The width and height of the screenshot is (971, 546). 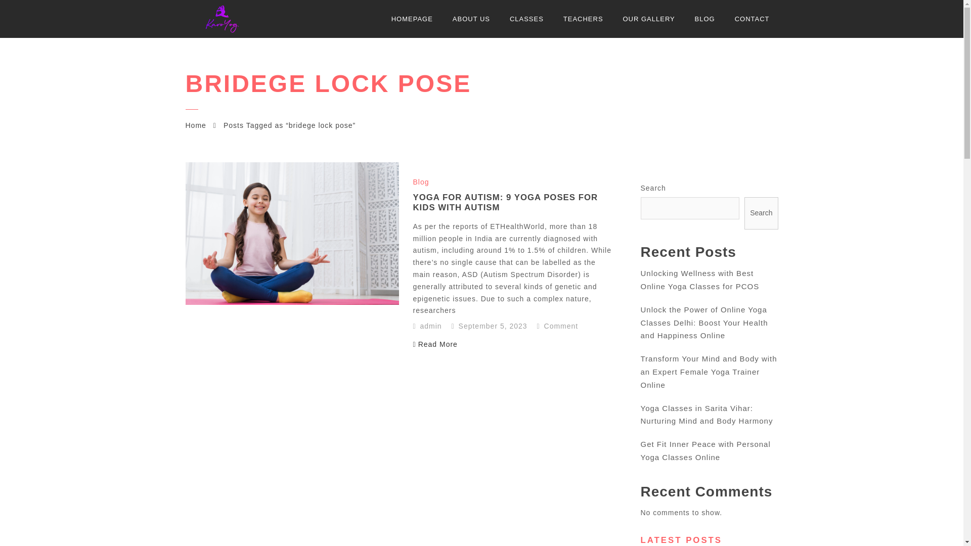 I want to click on Blog, so click(x=421, y=182).